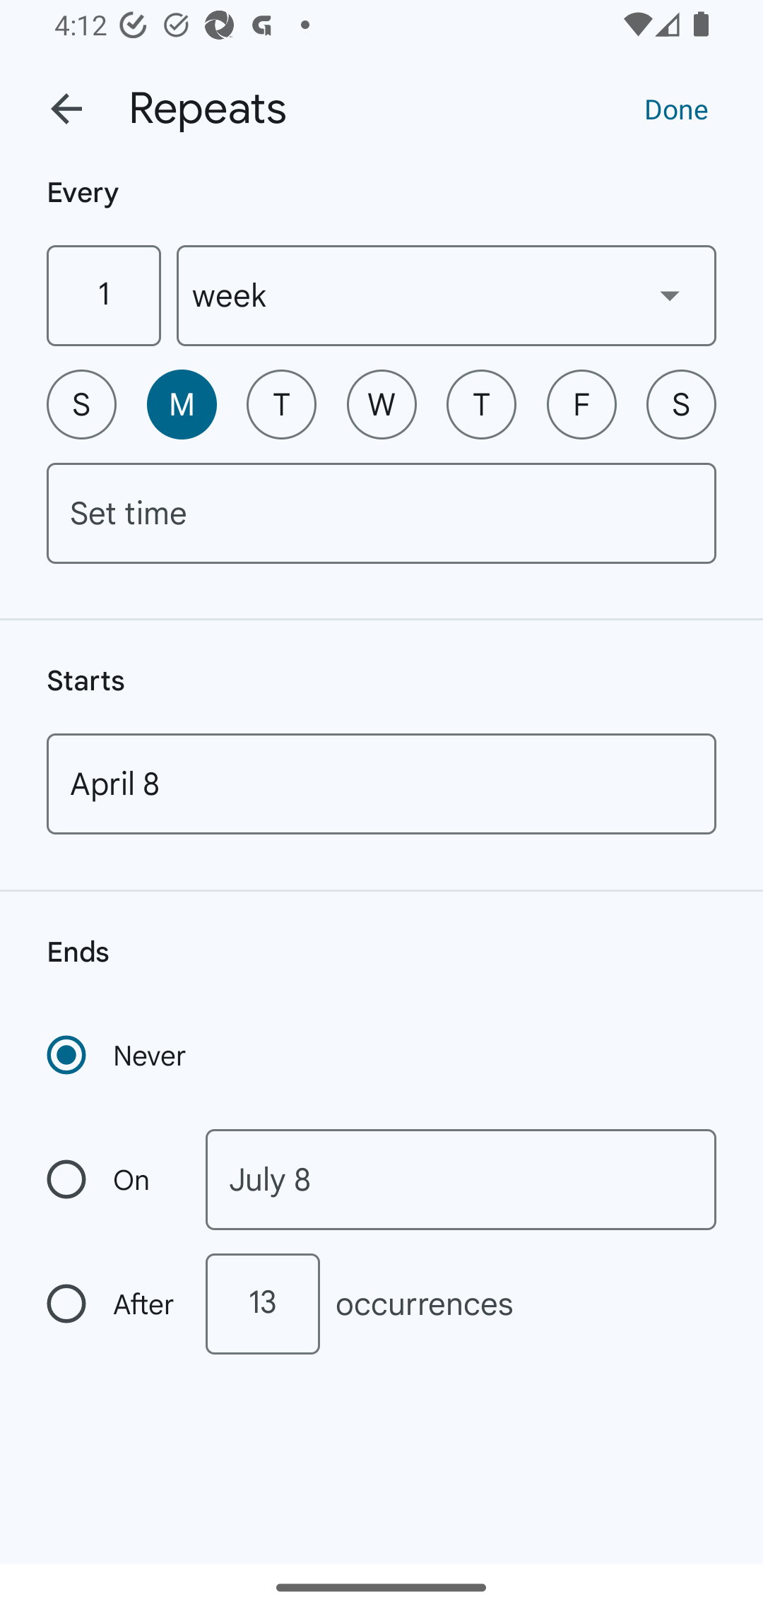 This screenshot has height=1611, width=763. Describe the element at coordinates (461, 1180) in the screenshot. I see `July 8` at that location.